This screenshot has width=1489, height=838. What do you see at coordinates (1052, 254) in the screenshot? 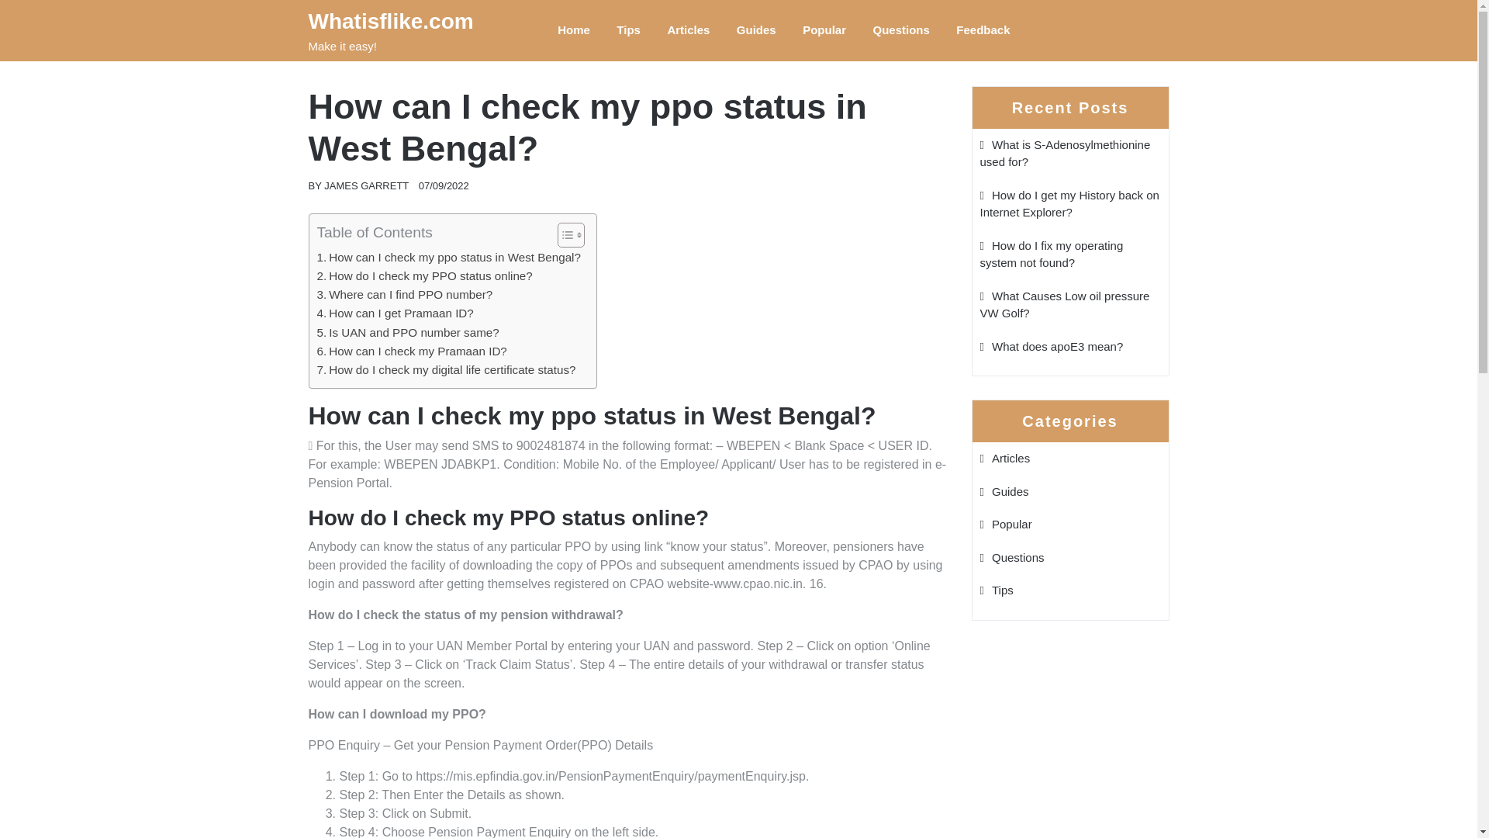
I see `How do I fix my operating system not found?` at bounding box center [1052, 254].